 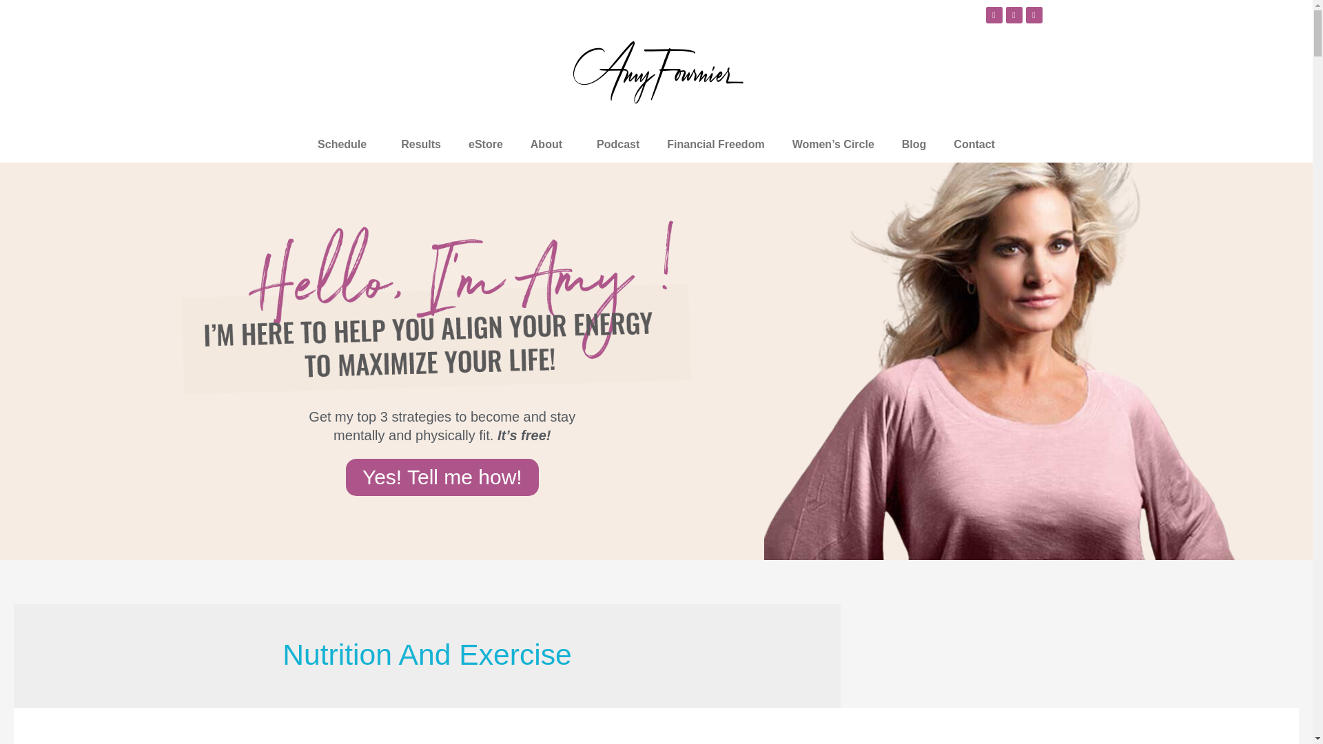 I want to click on eStore, so click(x=486, y=145).